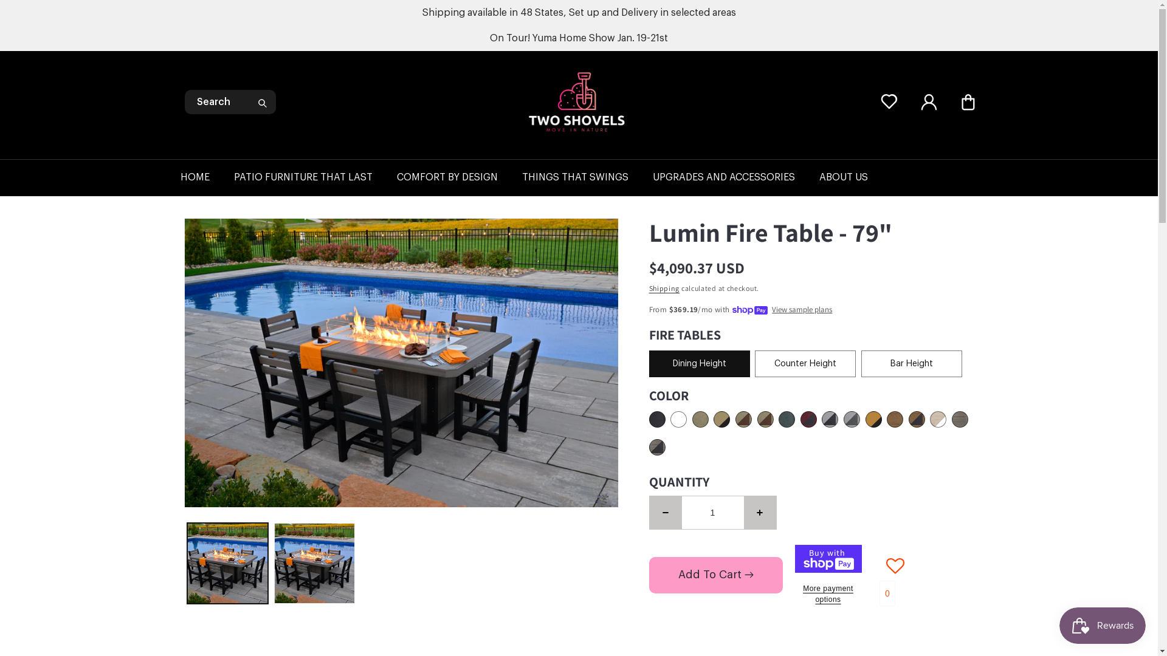 Image resolution: width=1167 pixels, height=656 pixels. Describe the element at coordinates (856, 177) in the screenshot. I see `ABOUT US` at that location.